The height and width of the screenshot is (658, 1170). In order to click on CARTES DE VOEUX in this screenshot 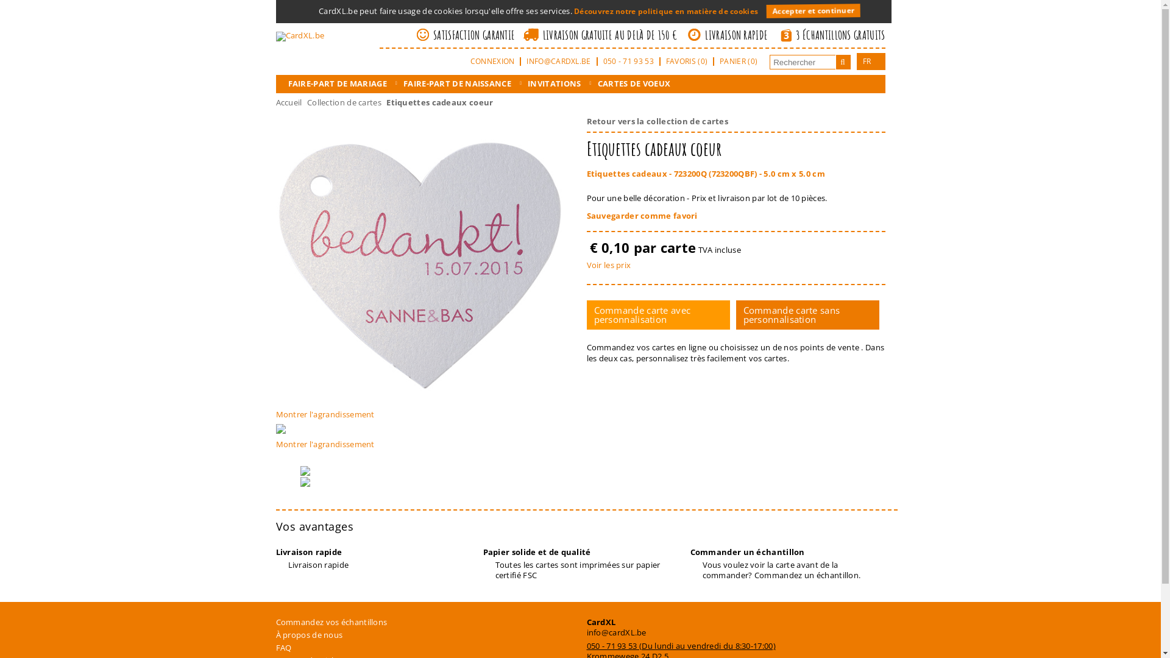, I will do `click(634, 83)`.